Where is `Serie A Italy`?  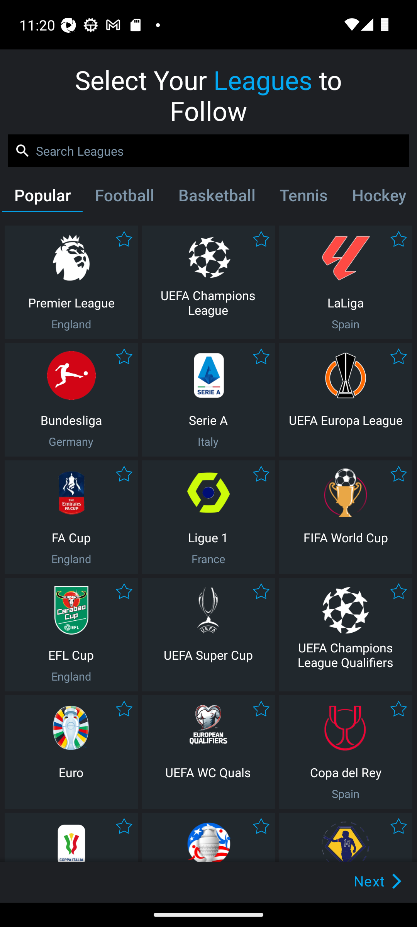 Serie A Italy is located at coordinates (208, 399).